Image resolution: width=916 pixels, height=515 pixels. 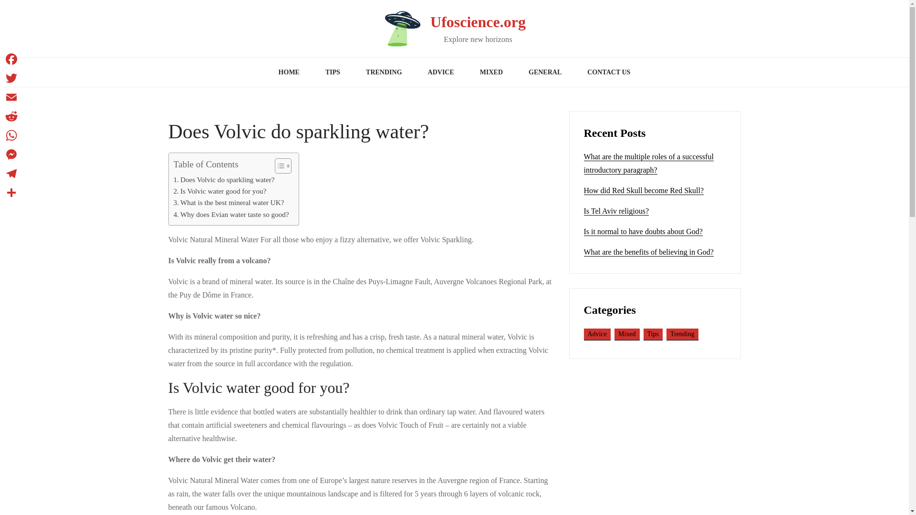 What do you see at coordinates (11, 154) in the screenshot?
I see `Messenger` at bounding box center [11, 154].